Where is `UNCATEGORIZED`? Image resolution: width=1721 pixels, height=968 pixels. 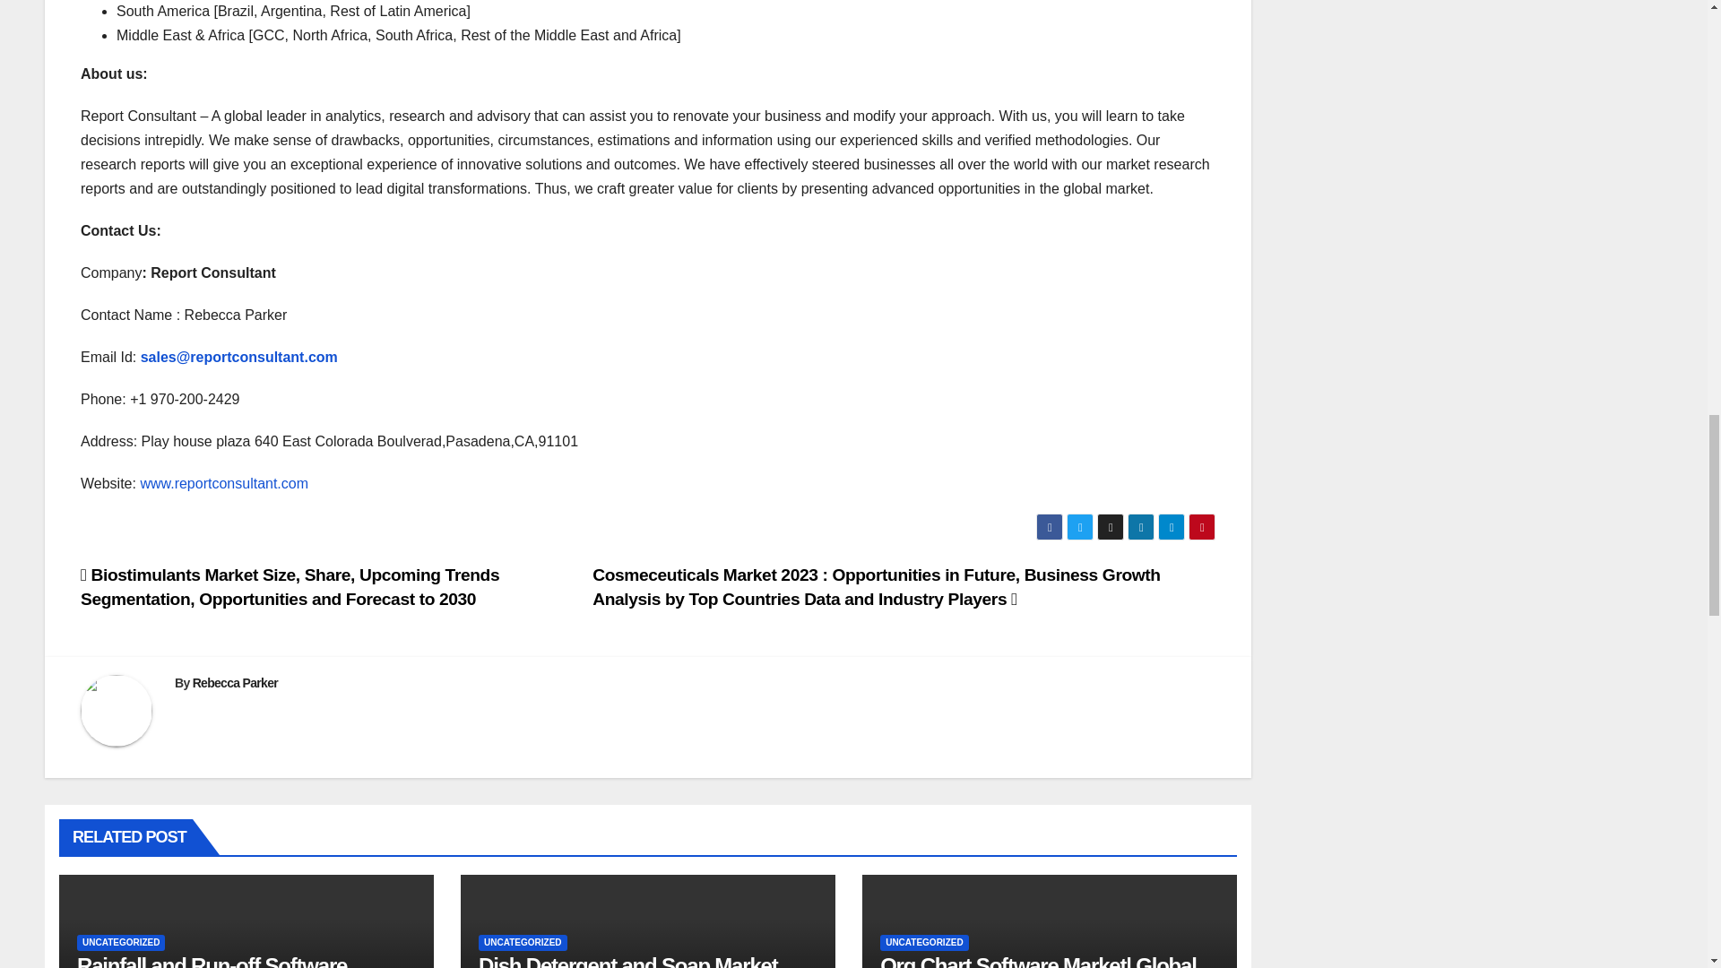
UNCATEGORIZED is located at coordinates (121, 943).